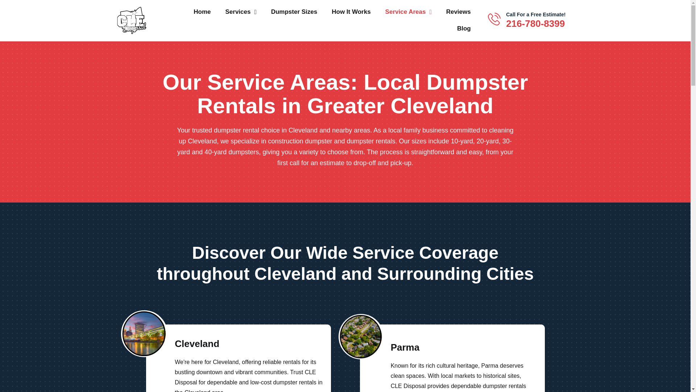 The image size is (696, 392). What do you see at coordinates (202, 12) in the screenshot?
I see `Home` at bounding box center [202, 12].